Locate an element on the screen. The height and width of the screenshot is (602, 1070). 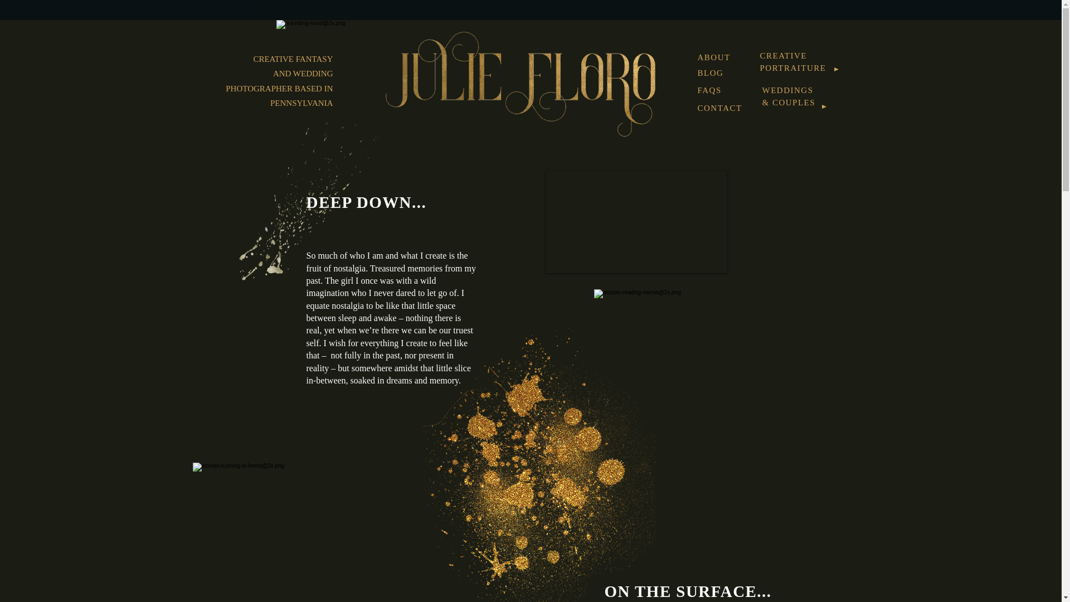
ABOUT is located at coordinates (714, 57).